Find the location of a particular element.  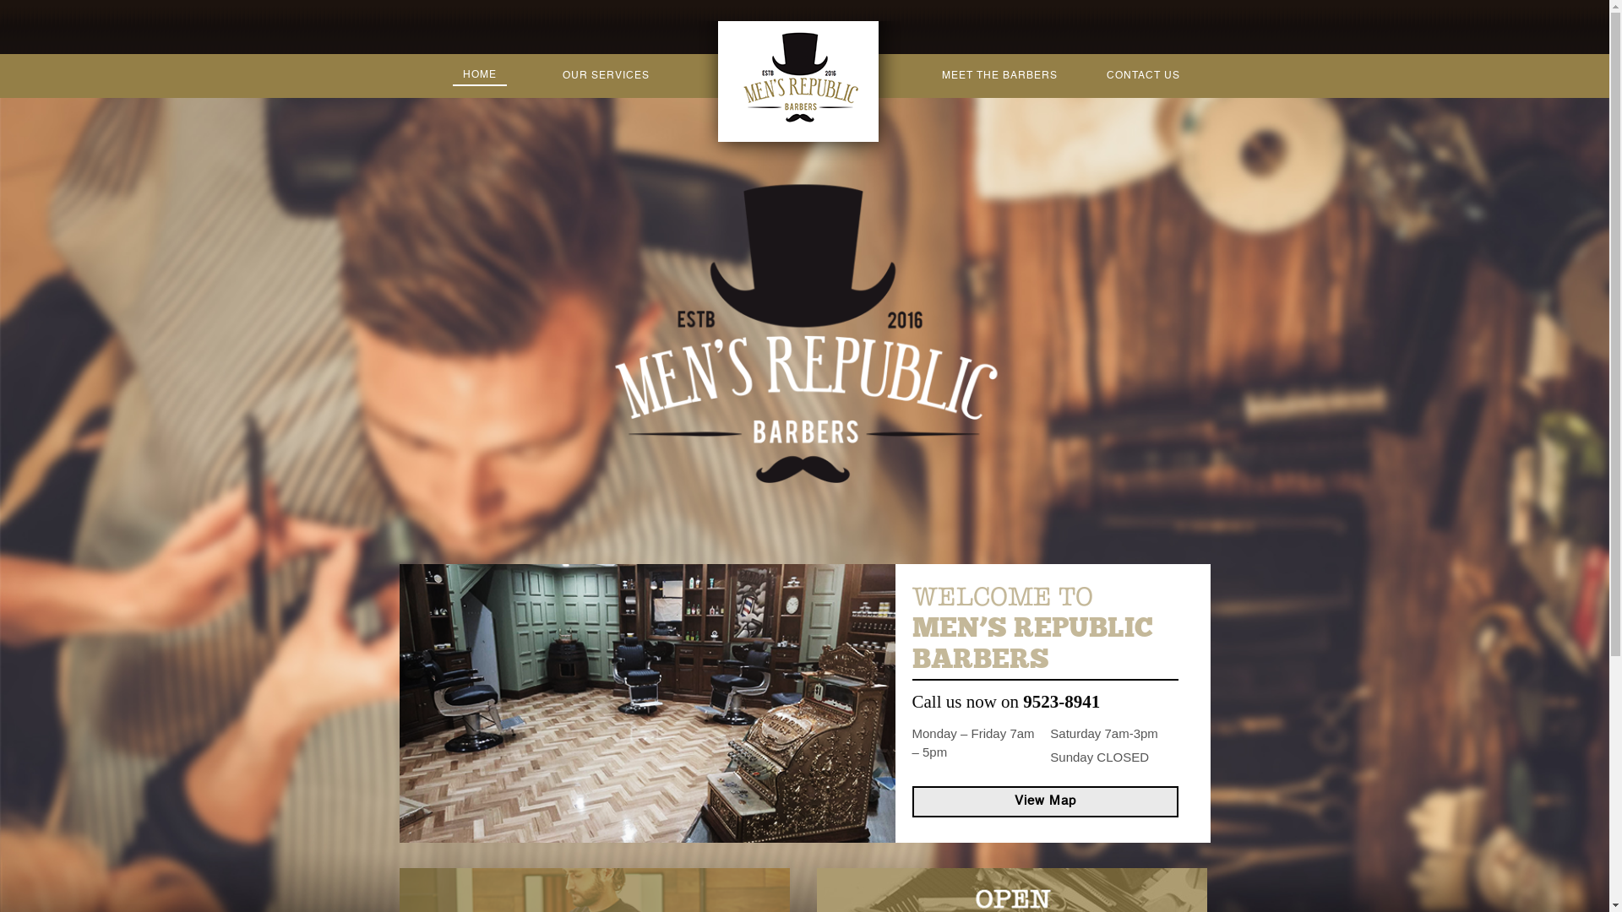

HOME is located at coordinates (480, 74).